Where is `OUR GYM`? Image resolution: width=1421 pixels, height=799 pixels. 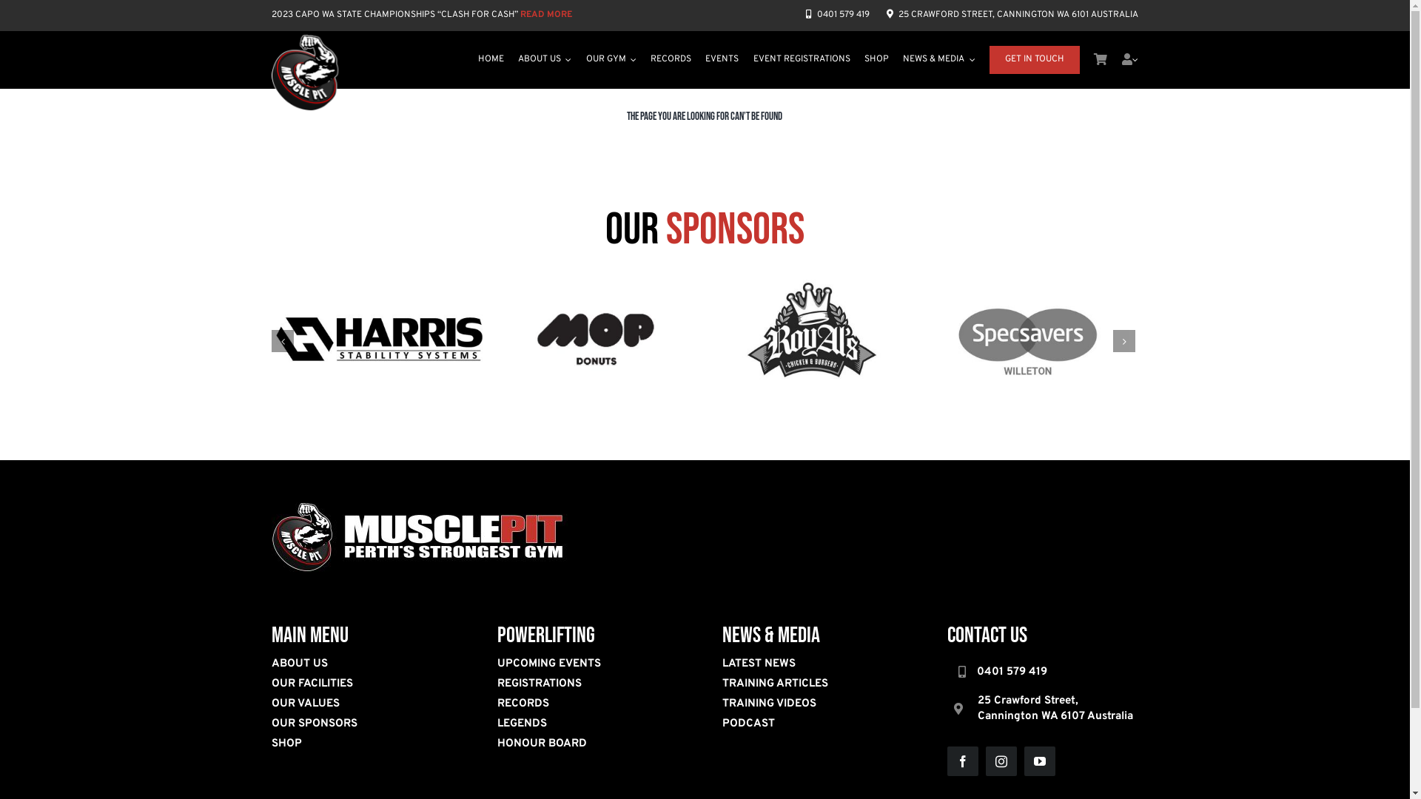 OUR GYM is located at coordinates (611, 60).